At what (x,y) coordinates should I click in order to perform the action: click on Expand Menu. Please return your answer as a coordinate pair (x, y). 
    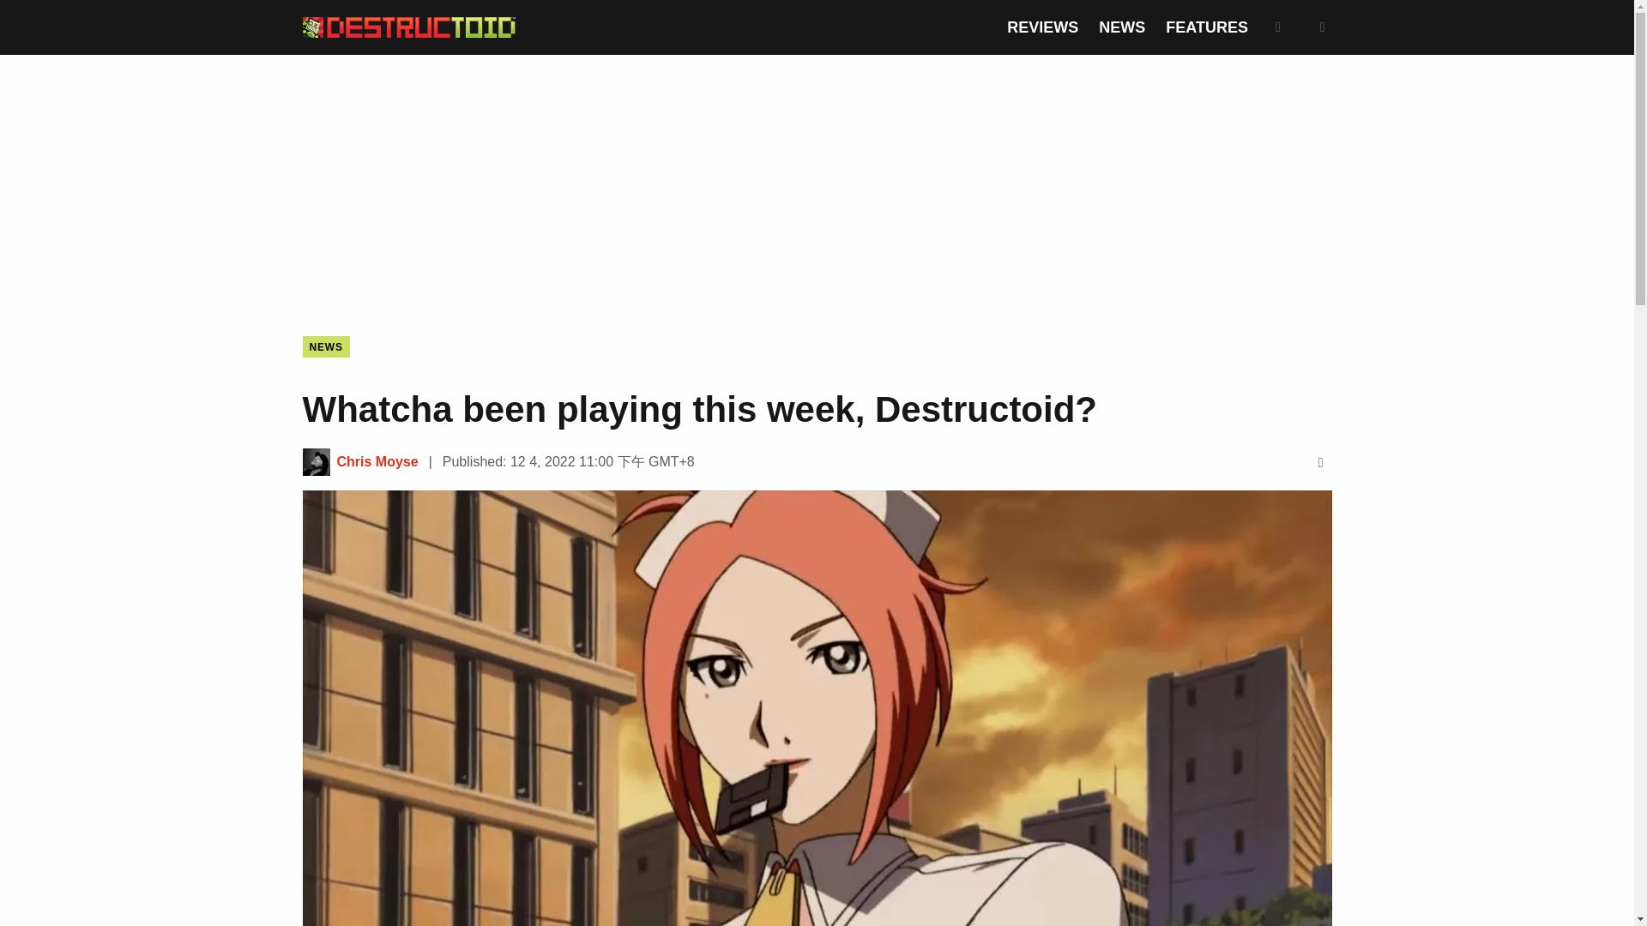
    Looking at the image, I should click on (1323, 27).